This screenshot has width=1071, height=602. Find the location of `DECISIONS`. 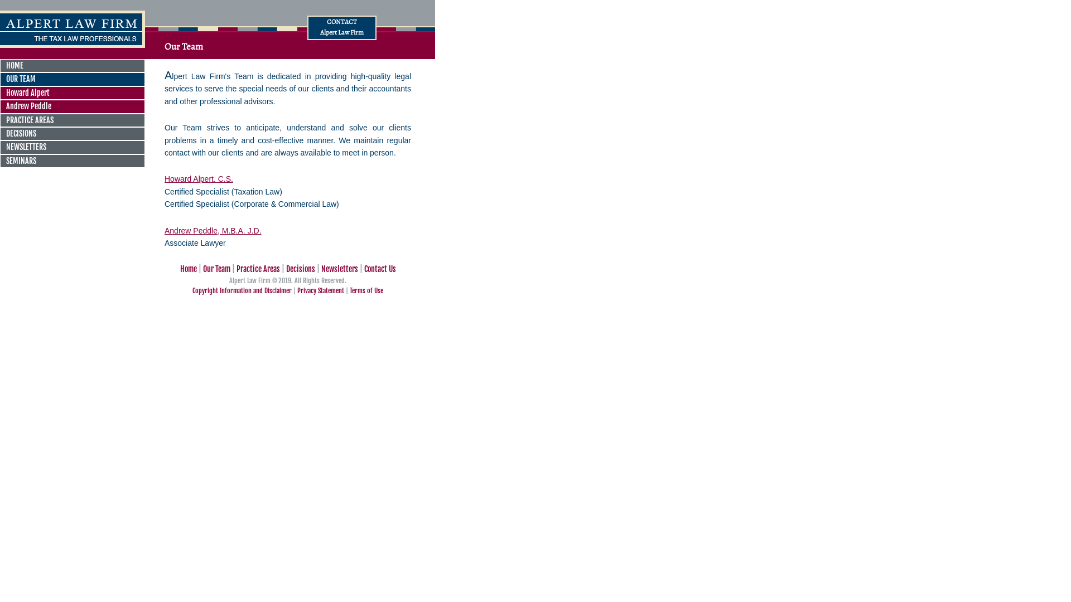

DECISIONS is located at coordinates (73, 134).